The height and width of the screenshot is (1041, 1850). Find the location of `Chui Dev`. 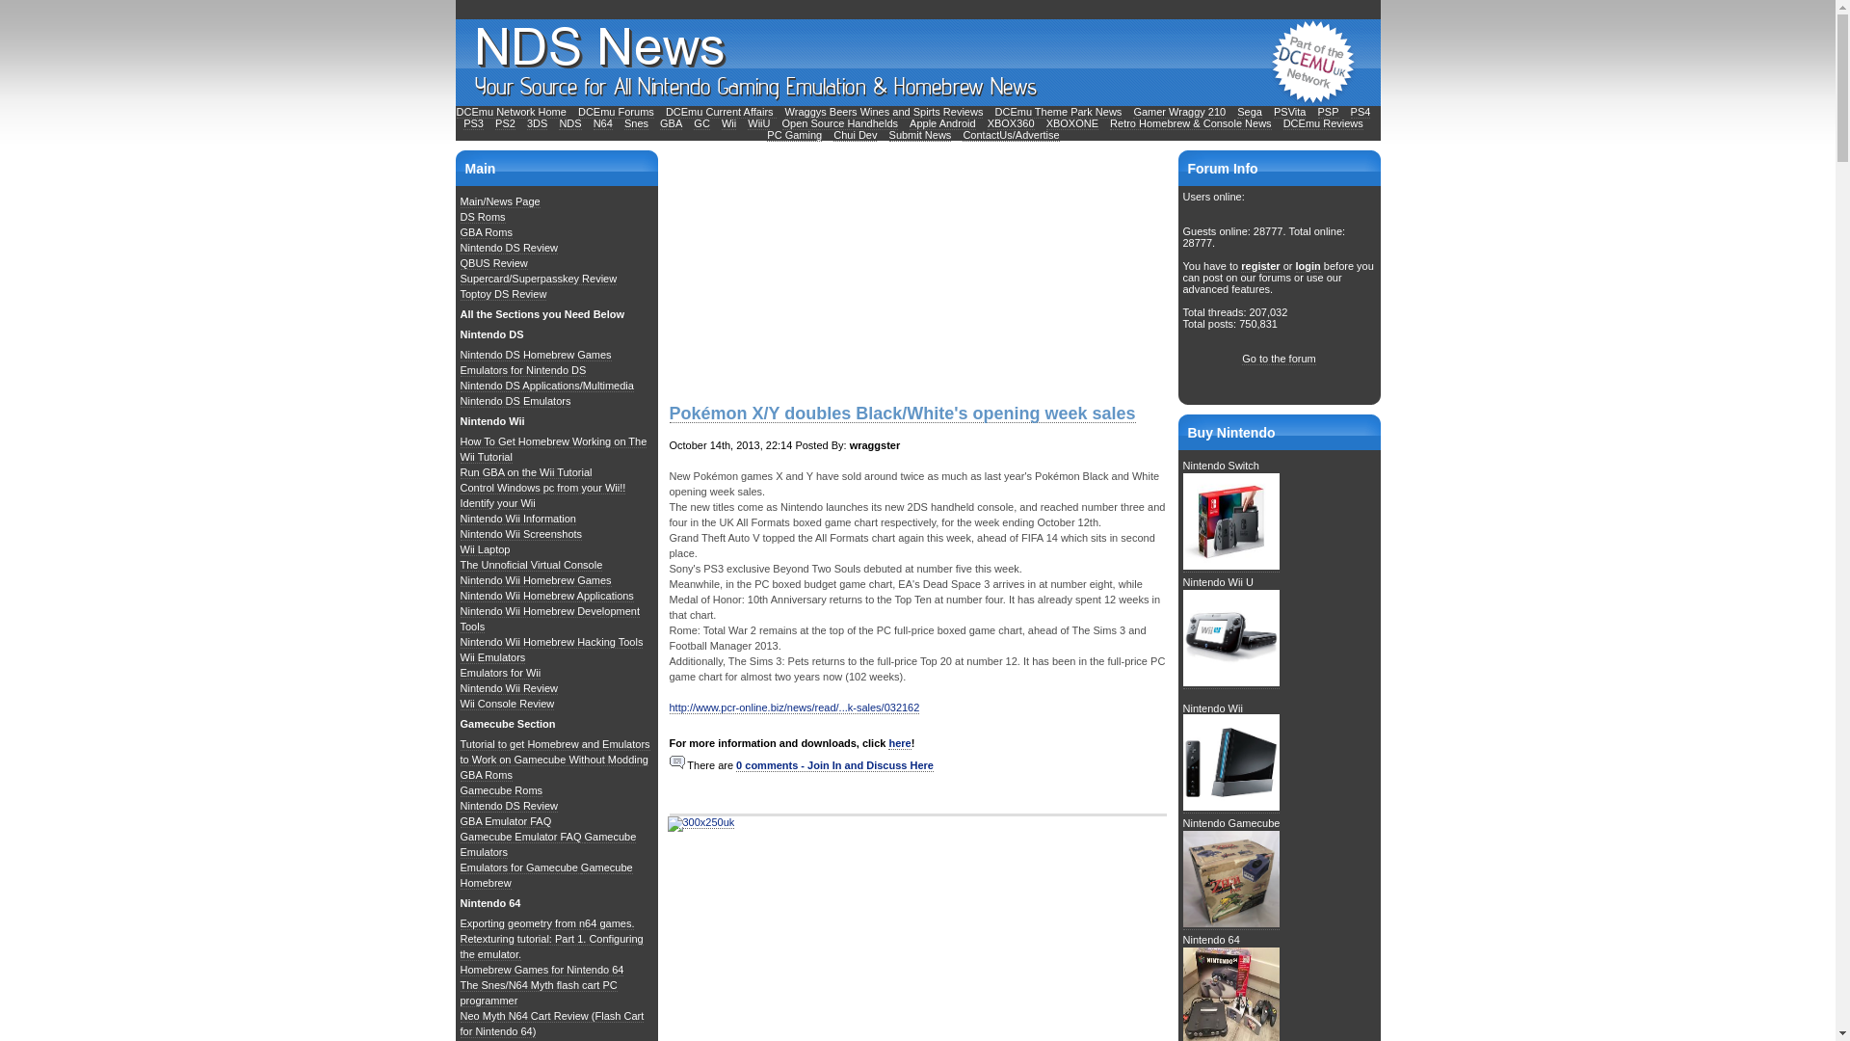

Chui Dev is located at coordinates (856, 135).